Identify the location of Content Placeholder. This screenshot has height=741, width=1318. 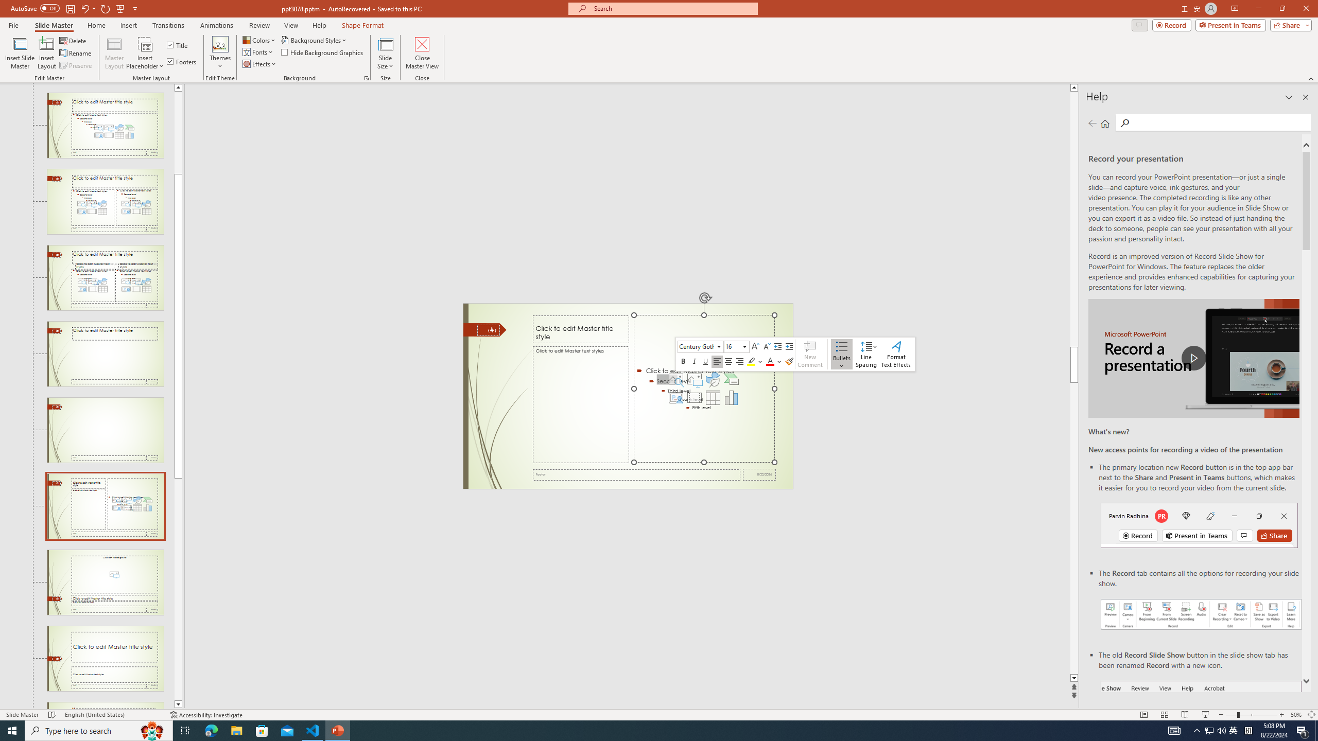
(704, 389).